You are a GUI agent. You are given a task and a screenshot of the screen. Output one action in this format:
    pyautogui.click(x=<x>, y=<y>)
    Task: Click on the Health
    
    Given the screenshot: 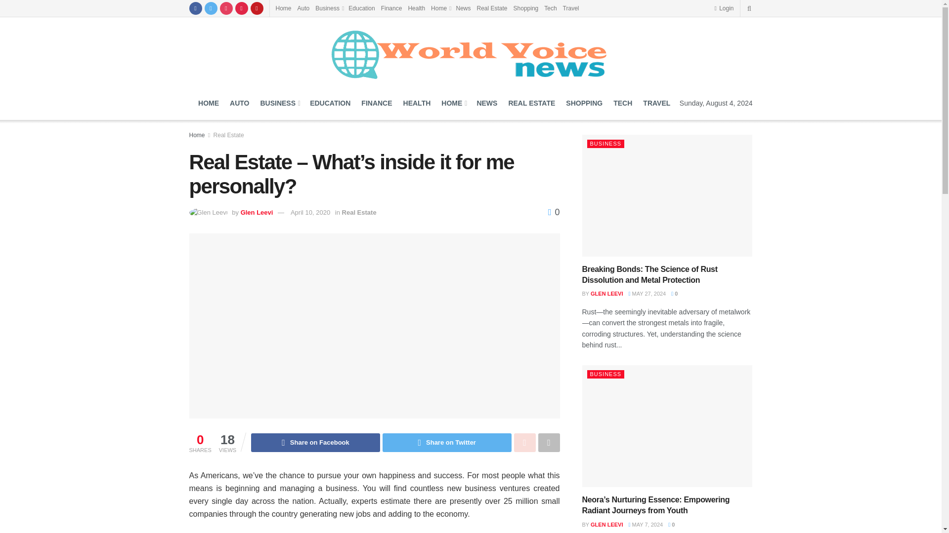 What is the action you would take?
    pyautogui.click(x=416, y=8)
    